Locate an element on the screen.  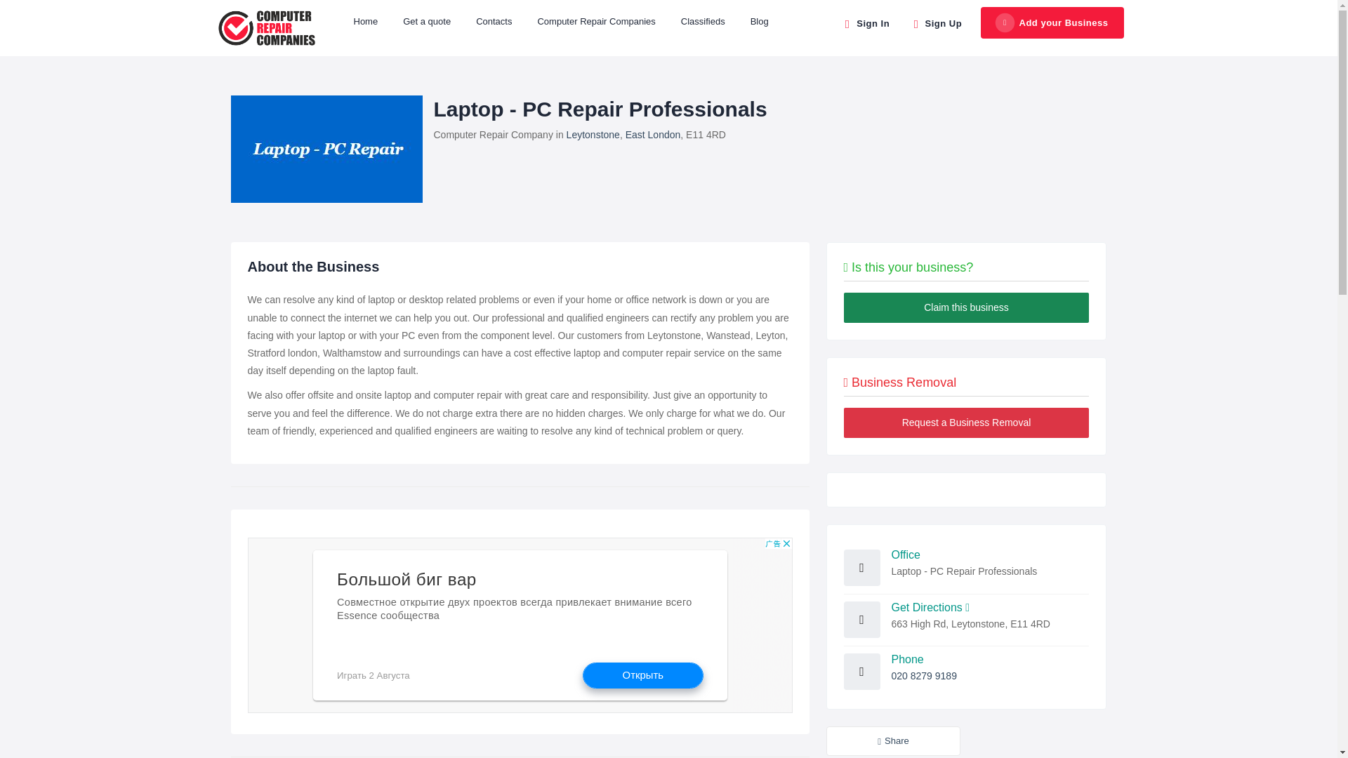
Add your Business is located at coordinates (1052, 23).